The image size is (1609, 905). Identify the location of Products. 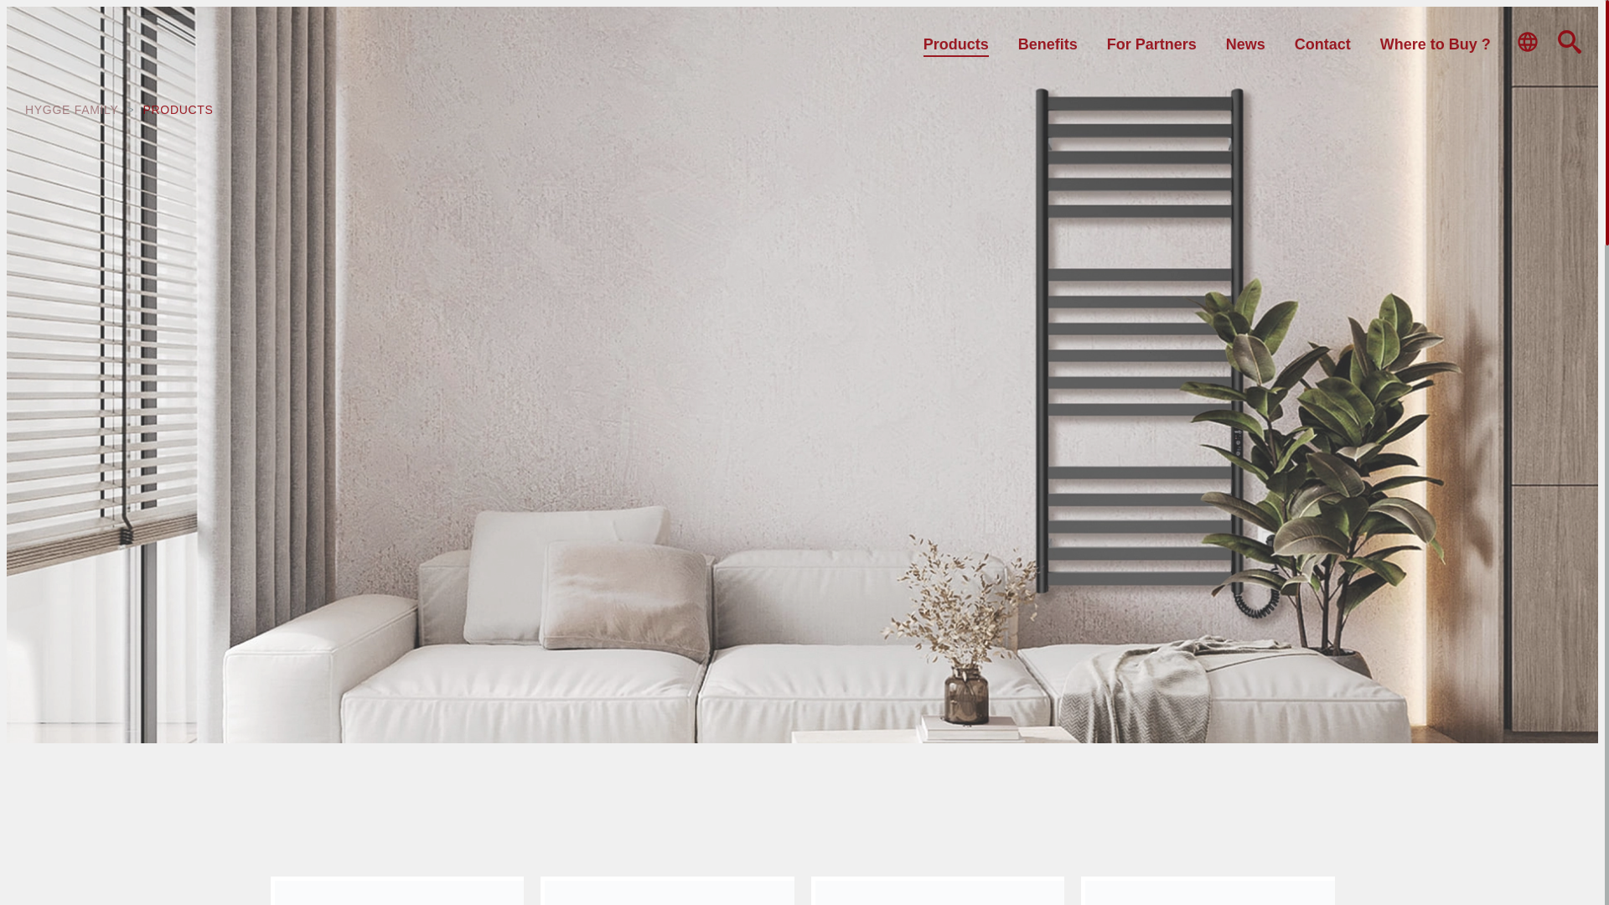
(956, 44).